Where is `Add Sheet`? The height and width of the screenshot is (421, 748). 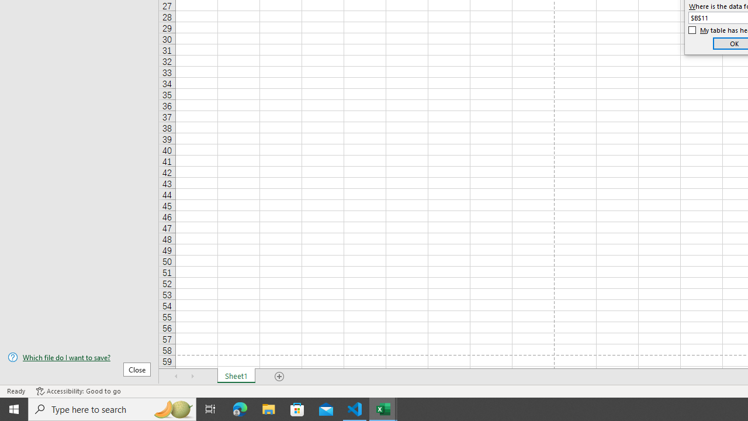 Add Sheet is located at coordinates (279, 377).